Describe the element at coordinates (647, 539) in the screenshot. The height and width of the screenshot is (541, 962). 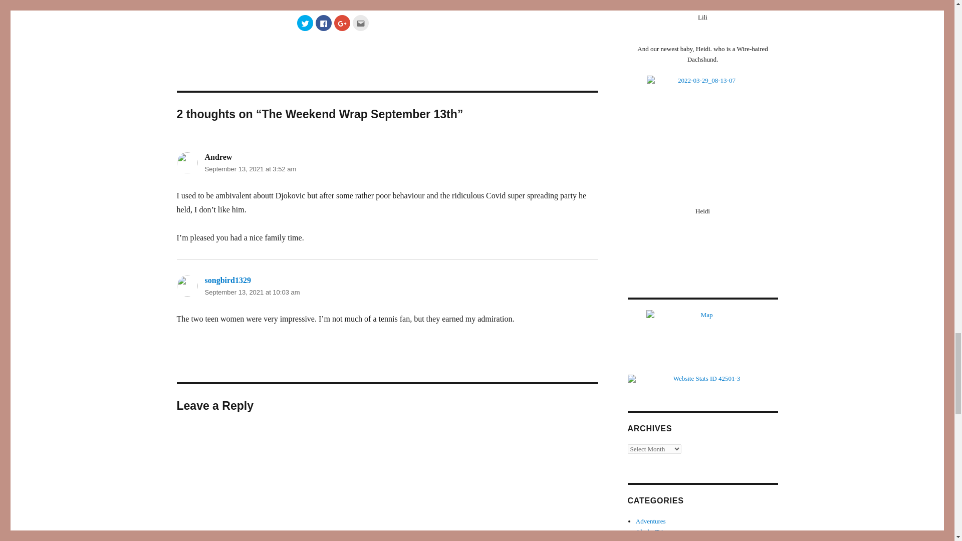
I see `Amanda` at that location.